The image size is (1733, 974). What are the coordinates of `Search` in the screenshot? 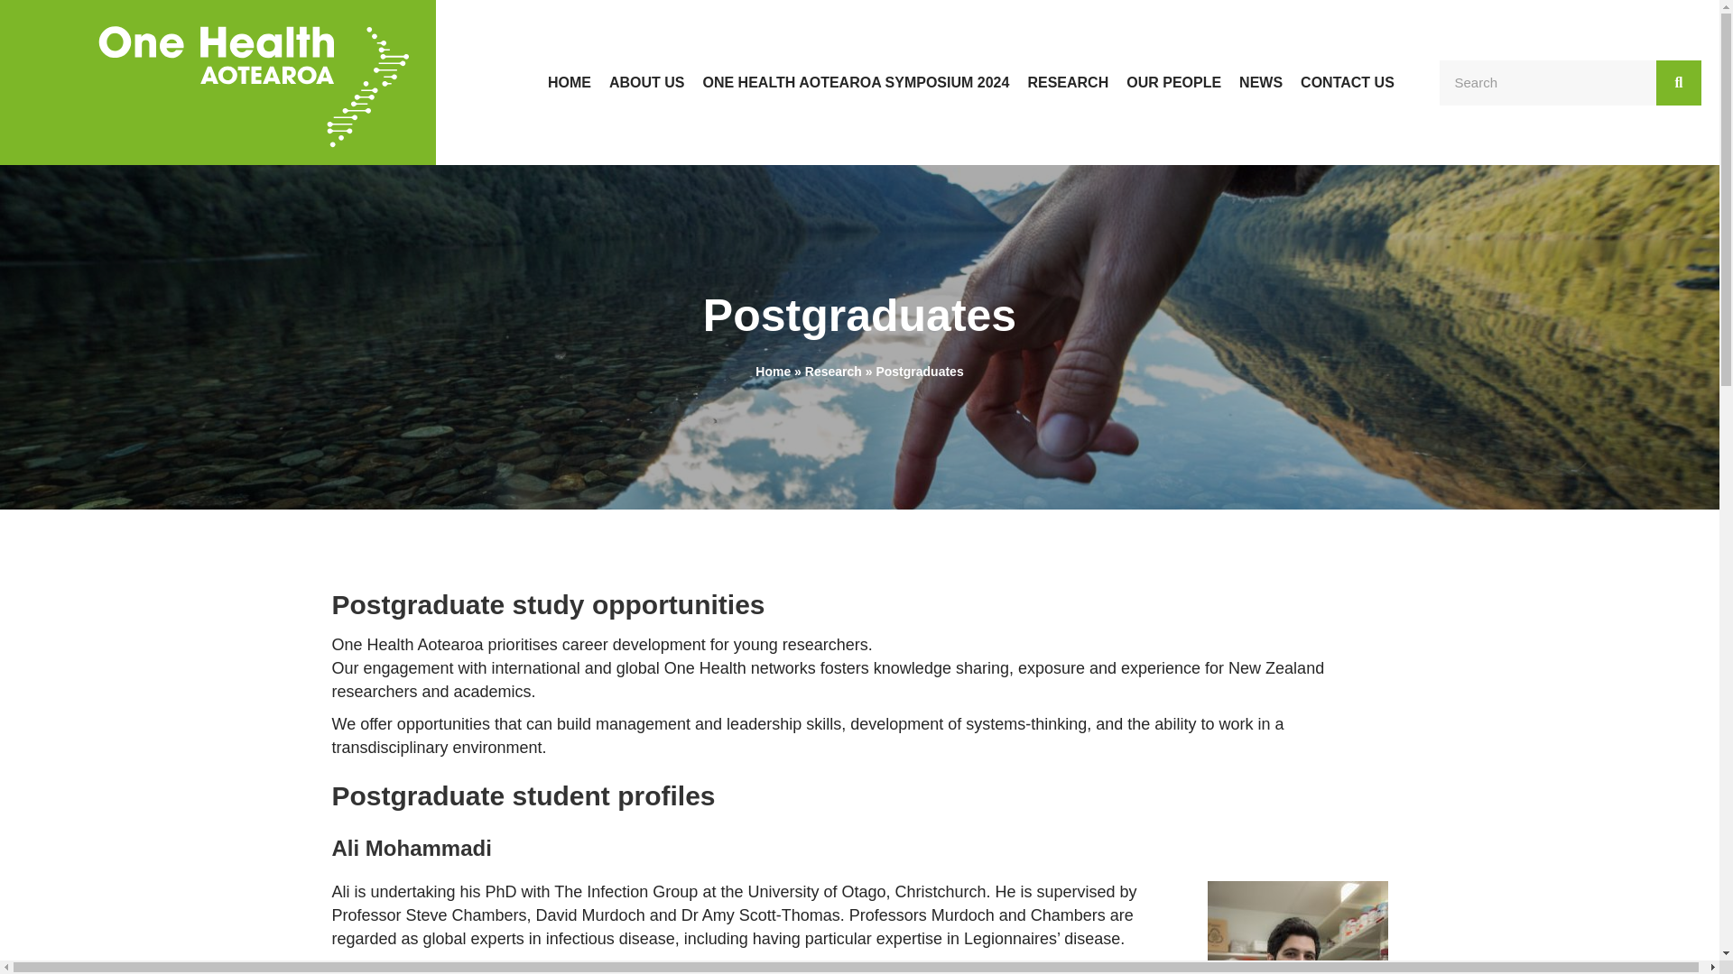 It's located at (1548, 82).